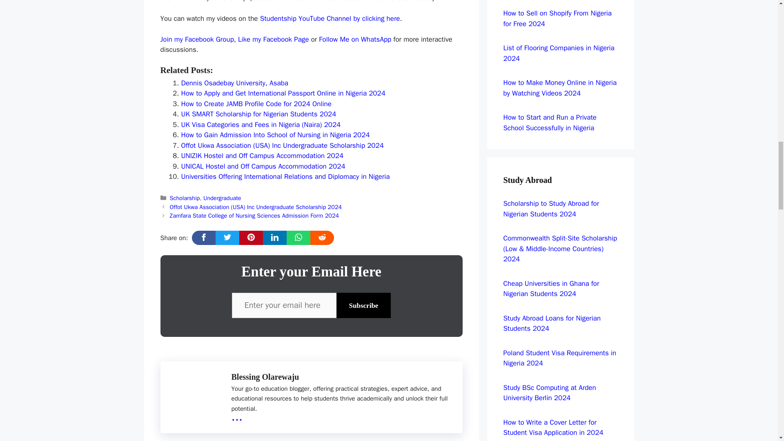 This screenshot has height=441, width=784. I want to click on UNICAL Hostel and Off Campus Accommodation 2024, so click(263, 166).